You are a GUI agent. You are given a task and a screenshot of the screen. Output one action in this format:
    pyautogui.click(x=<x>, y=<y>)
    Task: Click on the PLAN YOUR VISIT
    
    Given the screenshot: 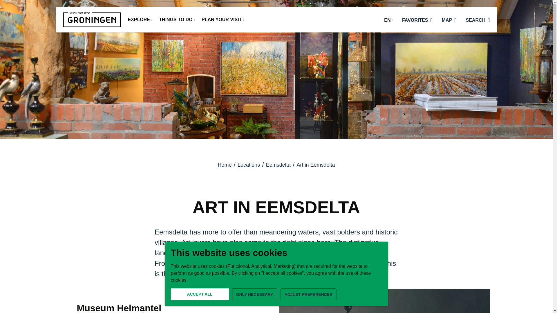 What is the action you would take?
    pyautogui.click(x=223, y=20)
    